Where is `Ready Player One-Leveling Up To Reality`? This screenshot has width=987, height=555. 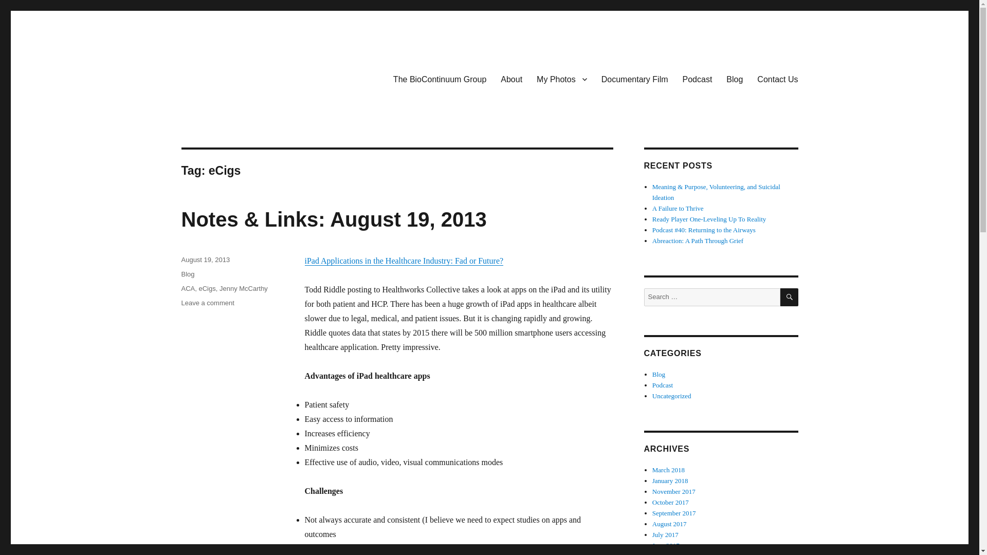
Ready Player One-Leveling Up To Reality is located at coordinates (709, 219).